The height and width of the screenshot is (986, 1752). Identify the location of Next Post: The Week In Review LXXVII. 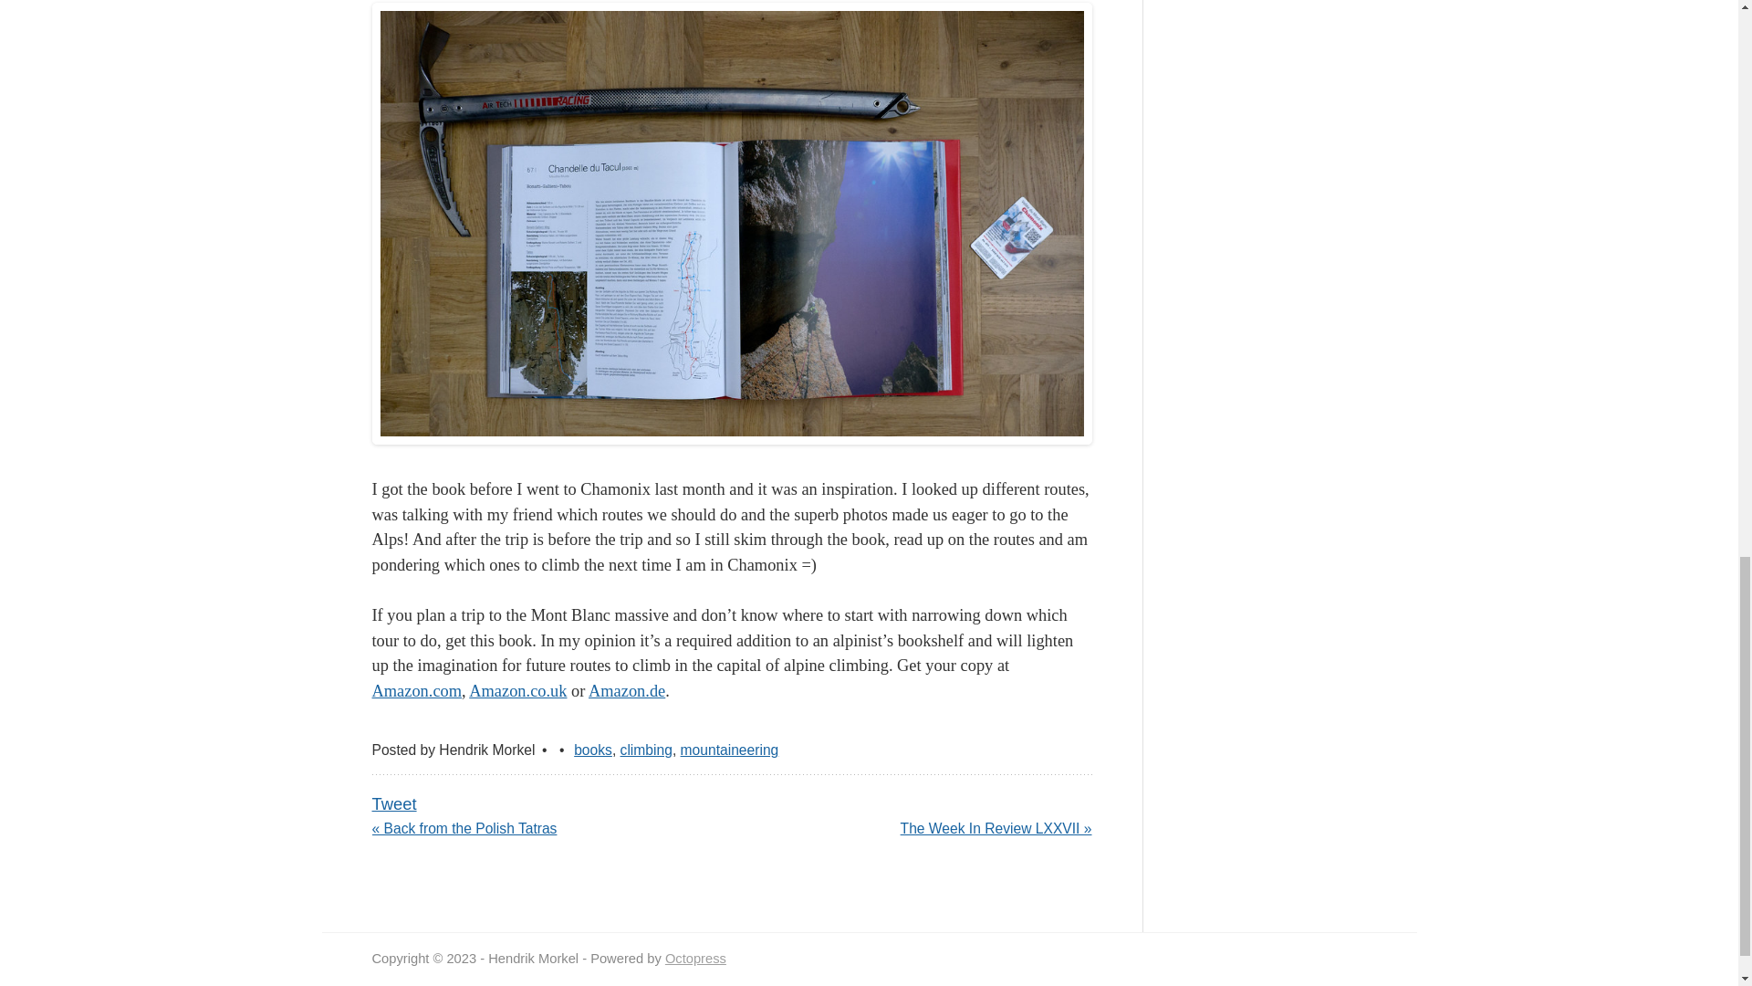
(996, 829).